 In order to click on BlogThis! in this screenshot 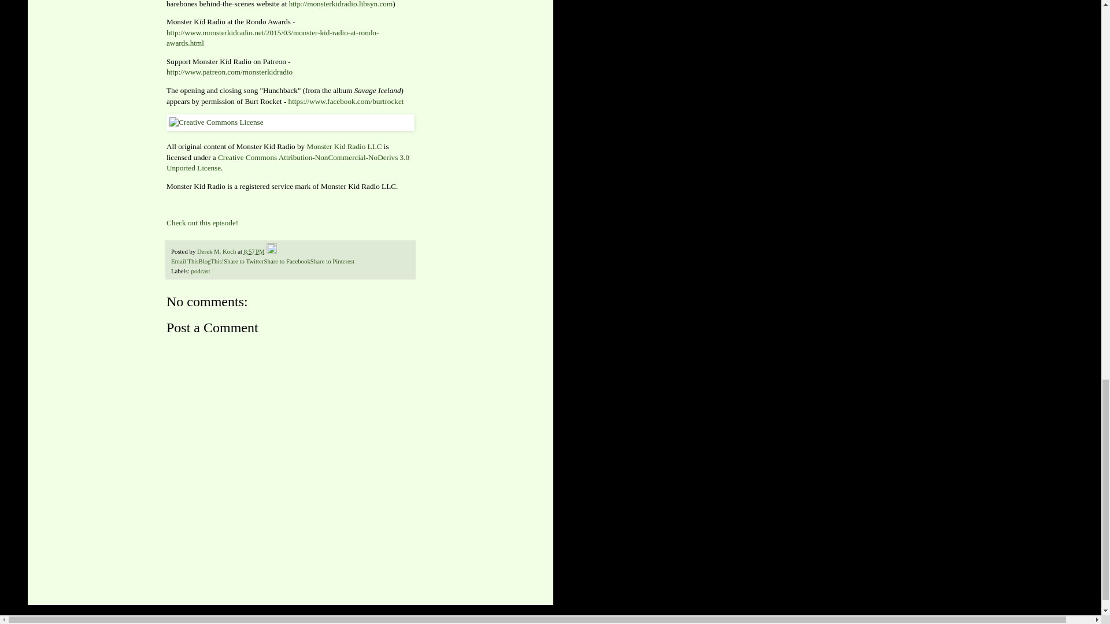, I will do `click(211, 261)`.